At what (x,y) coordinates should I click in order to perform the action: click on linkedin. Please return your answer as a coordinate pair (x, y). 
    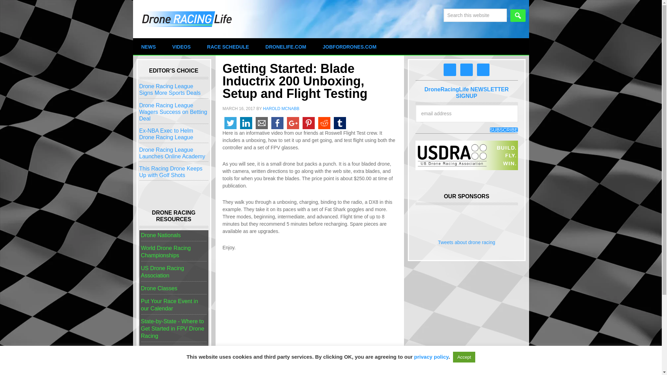
    Looking at the image, I should click on (246, 123).